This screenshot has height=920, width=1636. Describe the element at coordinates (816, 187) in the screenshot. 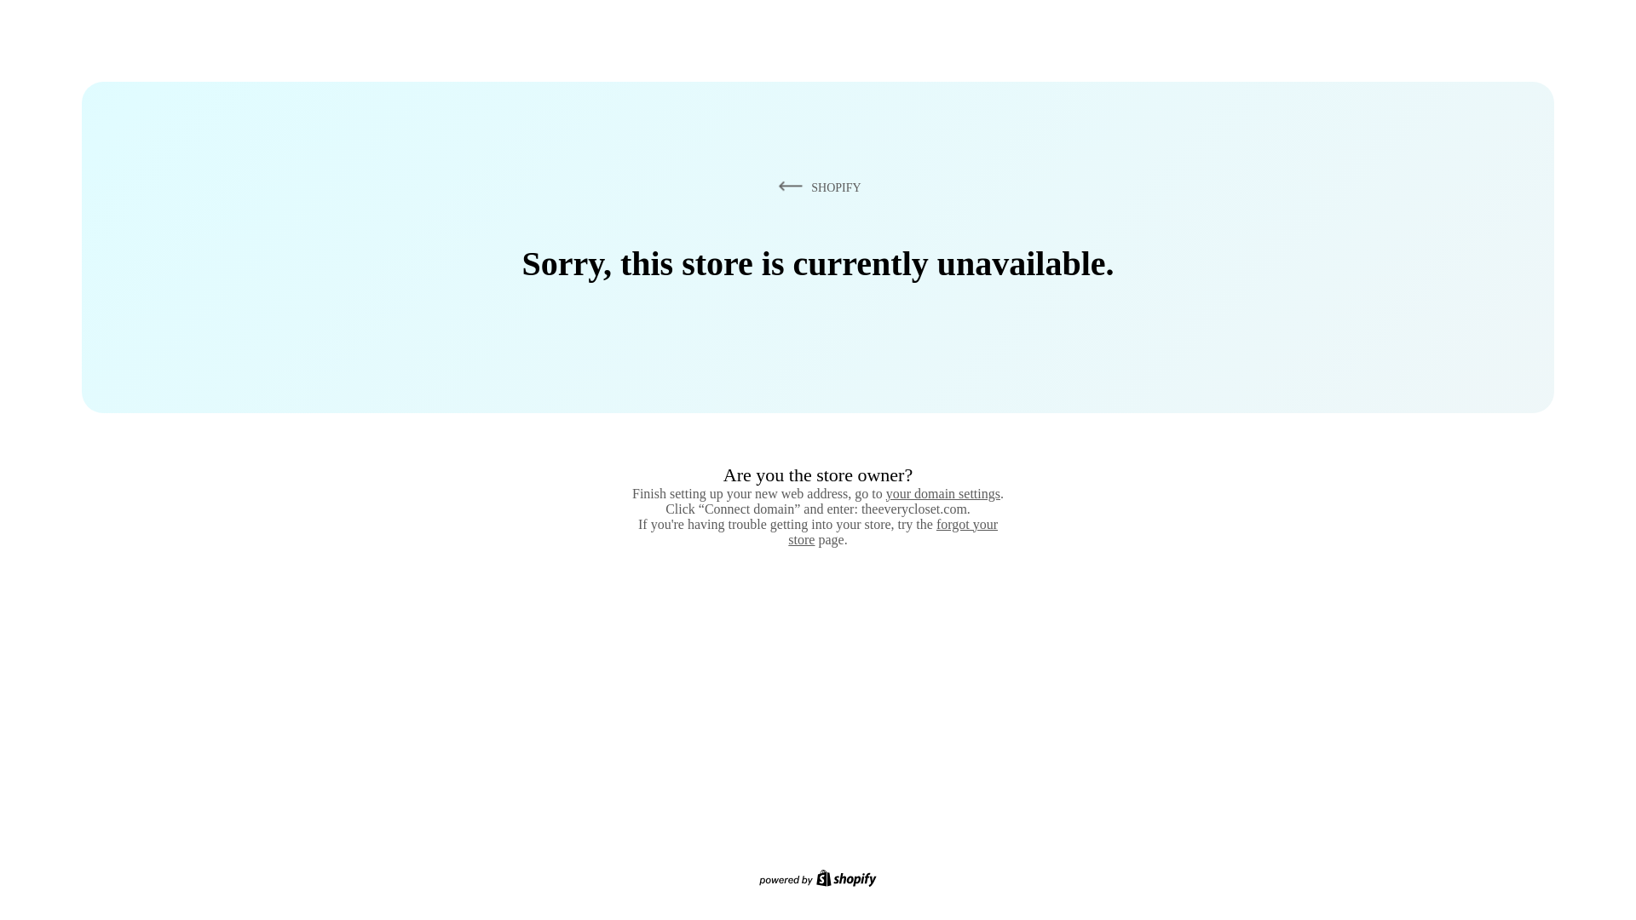

I see `SHOPIFY` at that location.